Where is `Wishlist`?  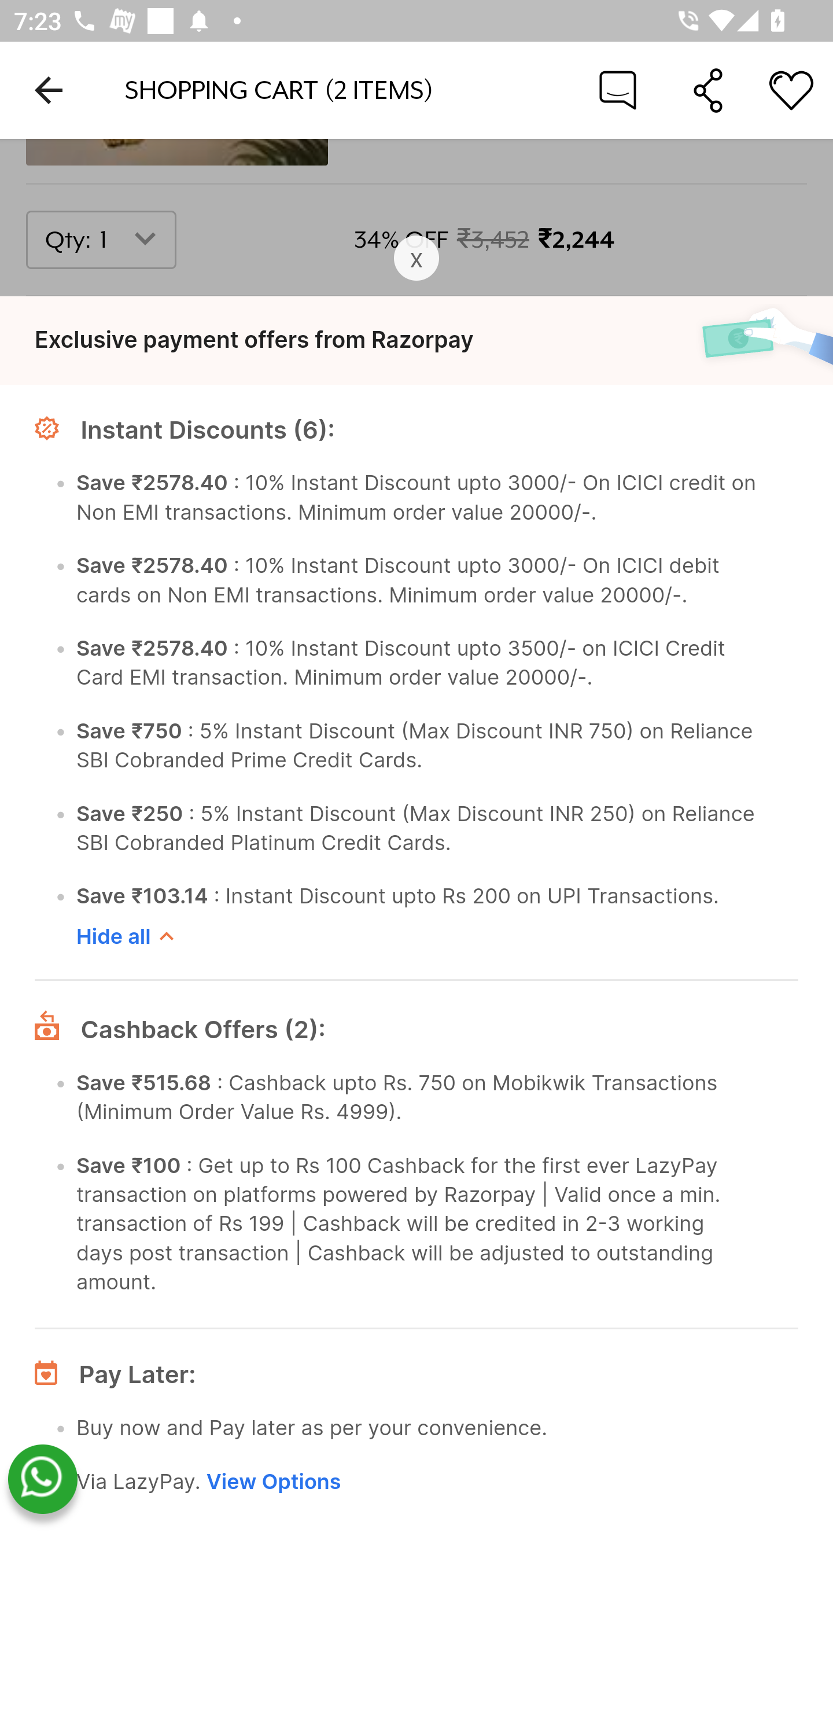 Wishlist is located at coordinates (791, 89).